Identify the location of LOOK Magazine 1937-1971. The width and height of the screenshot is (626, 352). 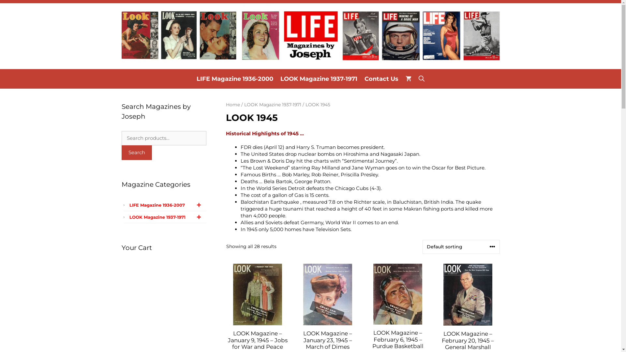
(273, 105).